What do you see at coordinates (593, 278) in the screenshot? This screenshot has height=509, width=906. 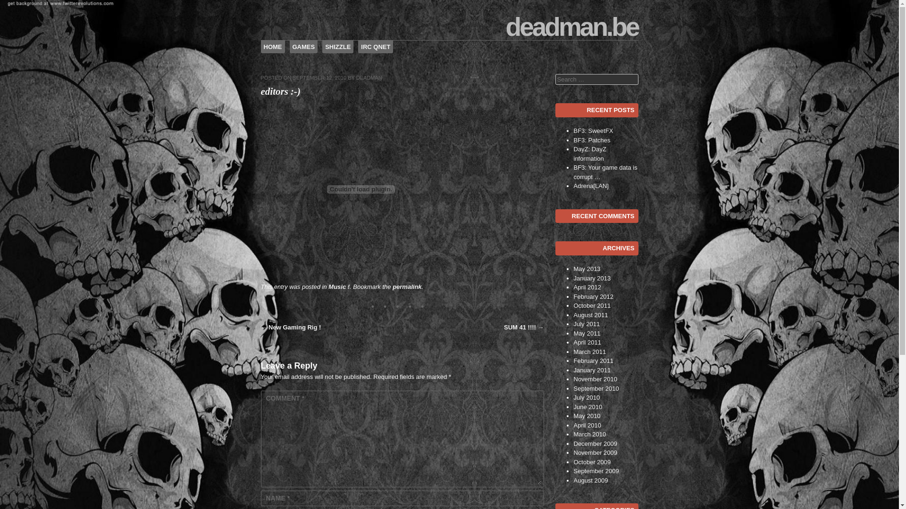 I see `January 2013` at bounding box center [593, 278].